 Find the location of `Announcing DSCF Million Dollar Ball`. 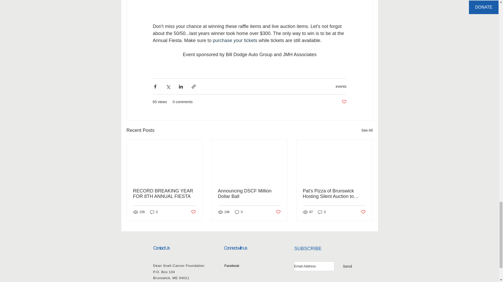

Announcing DSCF Million Dollar Ball is located at coordinates (249, 194).